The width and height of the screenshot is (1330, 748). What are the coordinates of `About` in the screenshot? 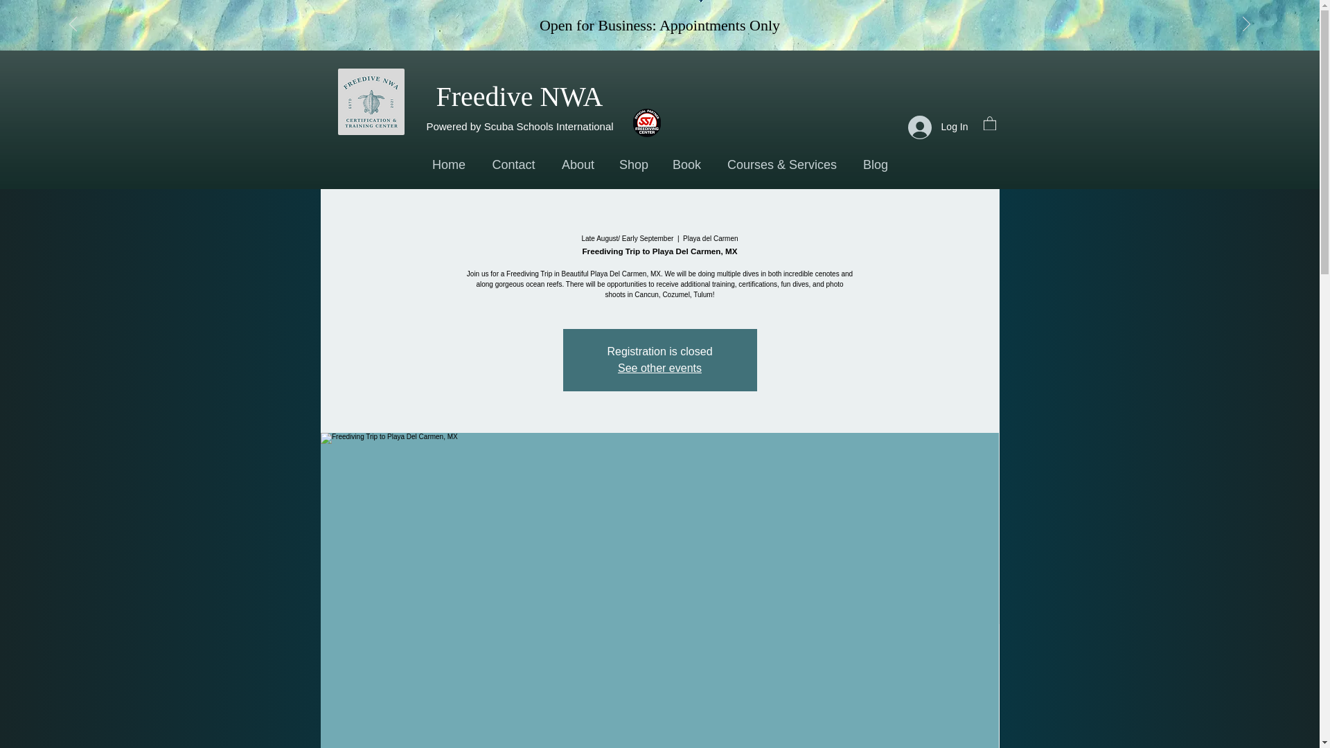 It's located at (578, 165).